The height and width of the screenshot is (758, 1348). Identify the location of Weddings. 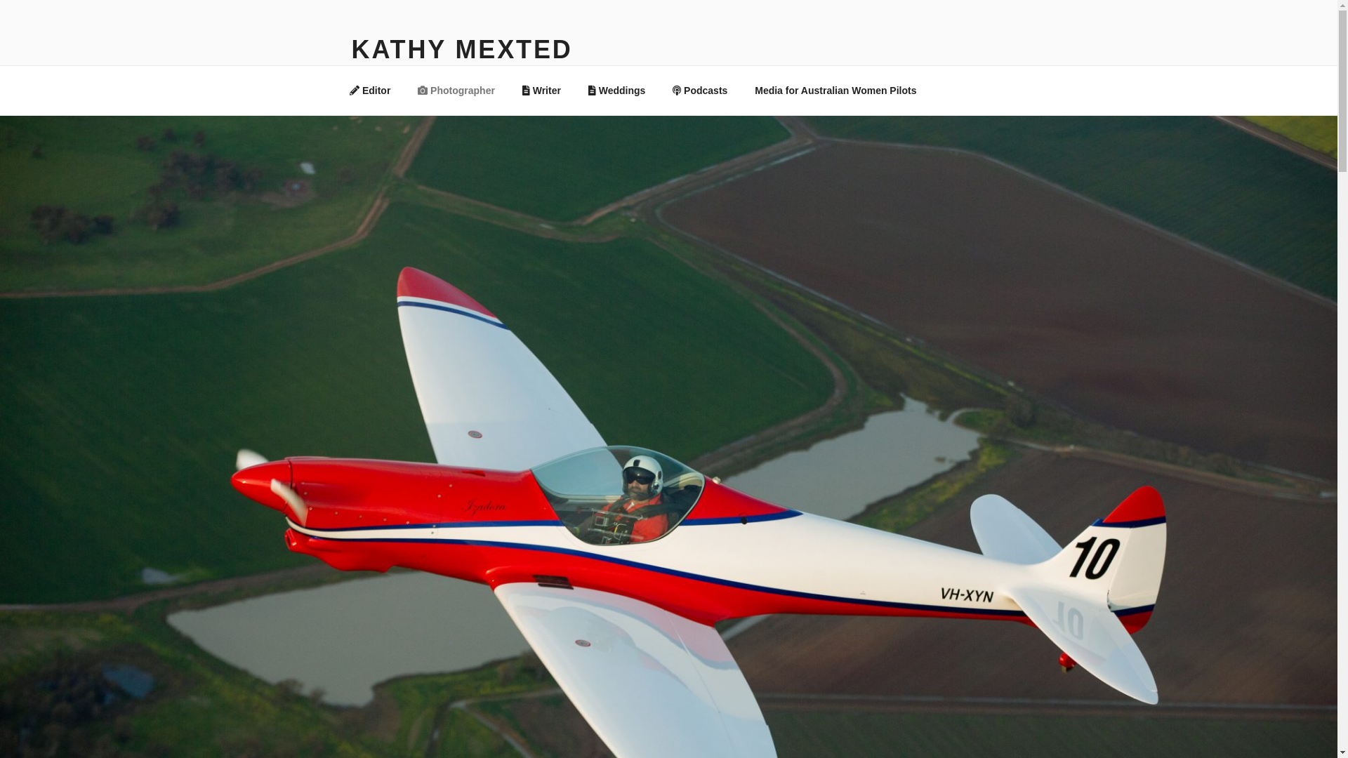
(616, 90).